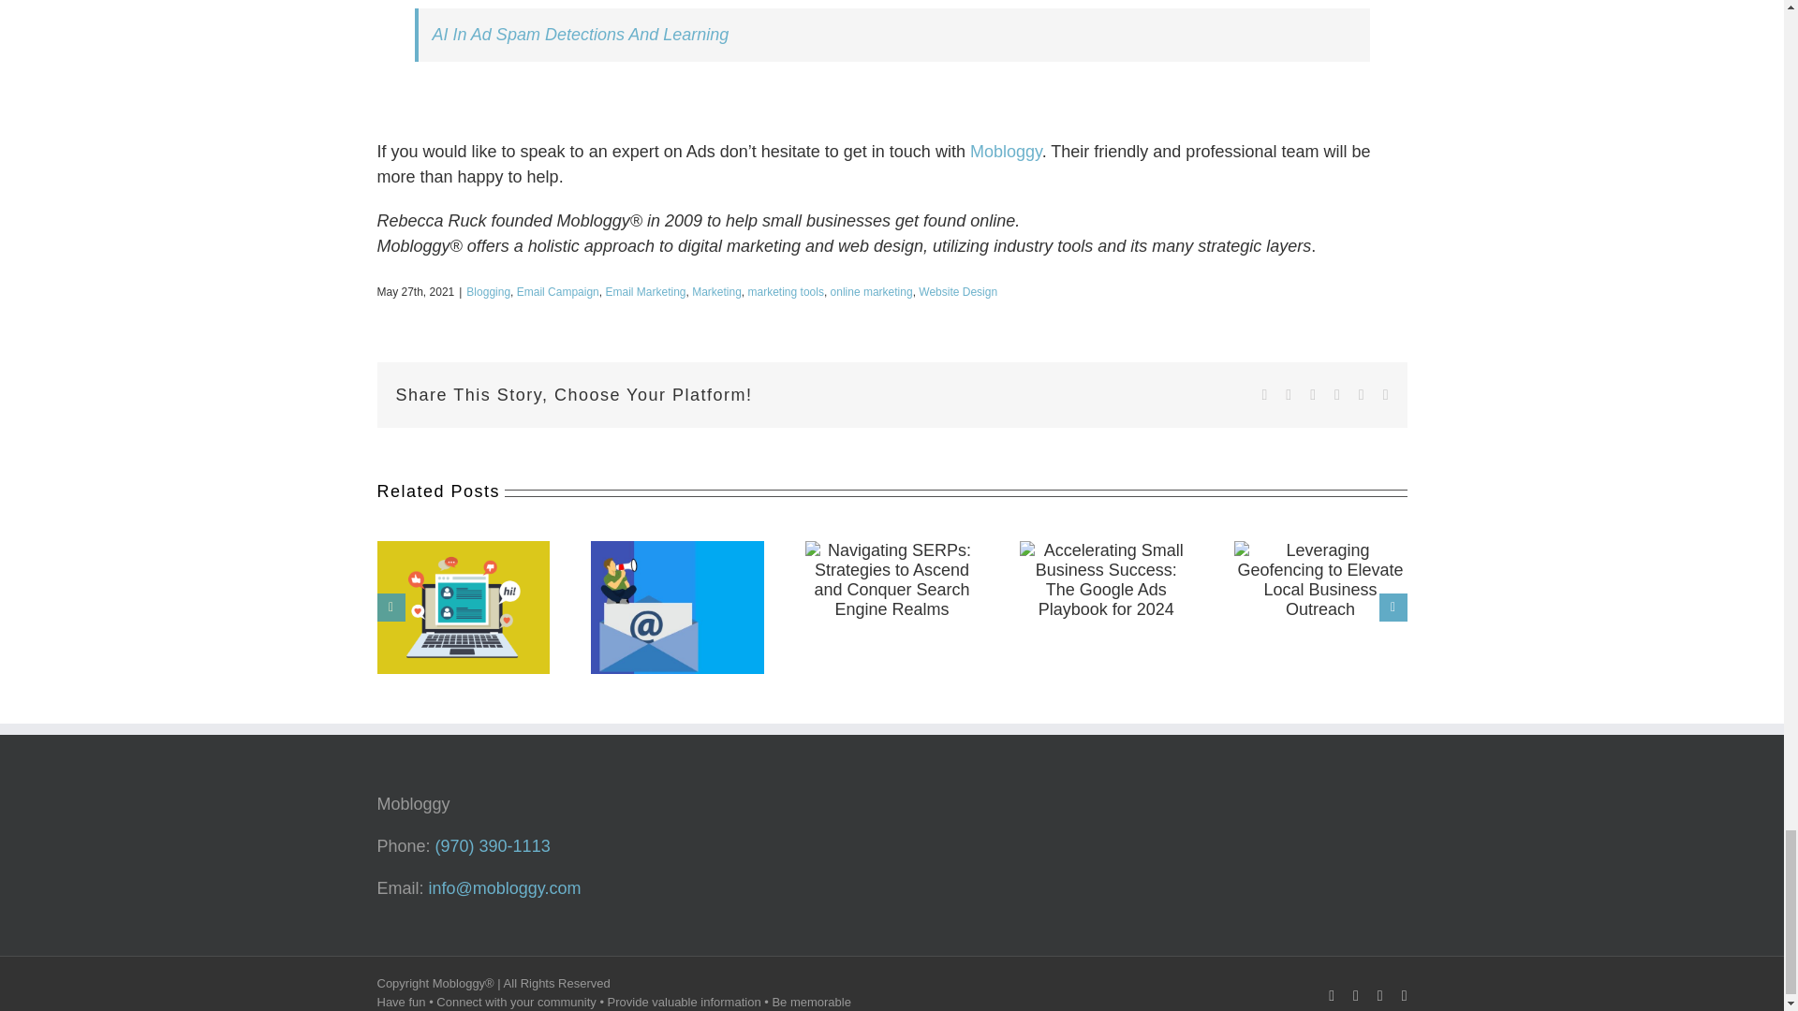  Describe the element at coordinates (716, 291) in the screenshot. I see `Marketing` at that location.